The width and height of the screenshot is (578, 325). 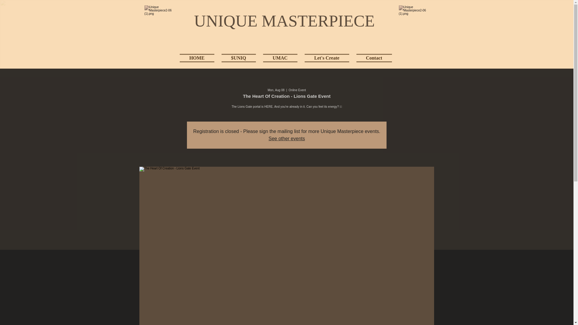 What do you see at coordinates (372, 57) in the screenshot?
I see `Contact` at bounding box center [372, 57].